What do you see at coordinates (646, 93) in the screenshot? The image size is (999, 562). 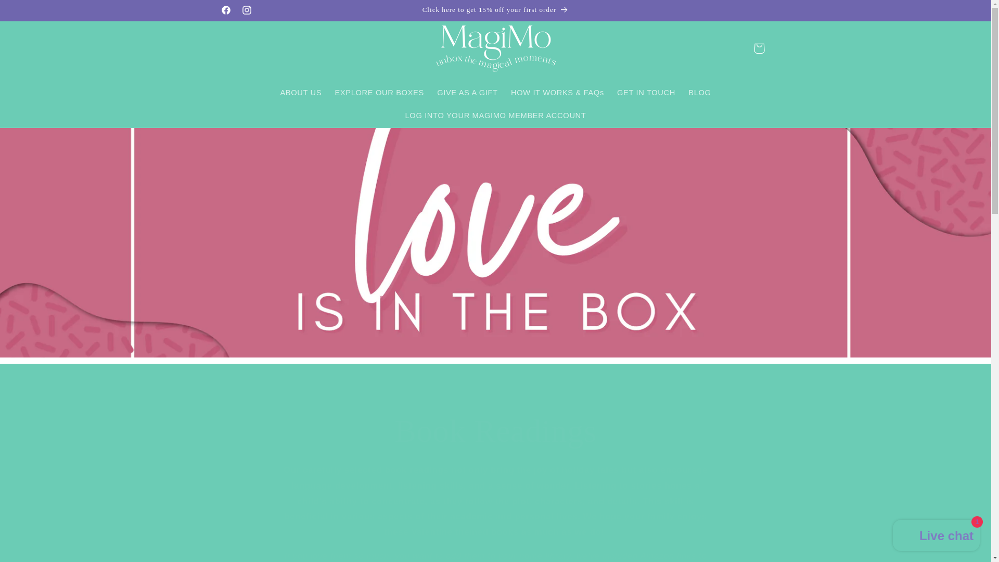 I see `GET IN TOUCH` at bounding box center [646, 93].